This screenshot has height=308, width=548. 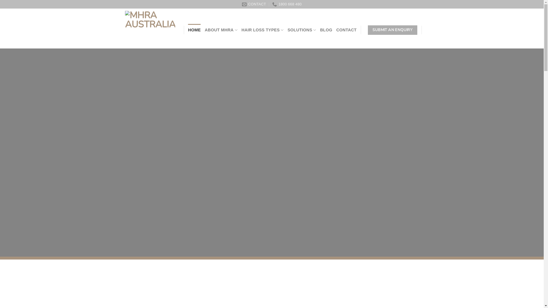 I want to click on HAIR LOSS TYPES, so click(x=263, y=30).